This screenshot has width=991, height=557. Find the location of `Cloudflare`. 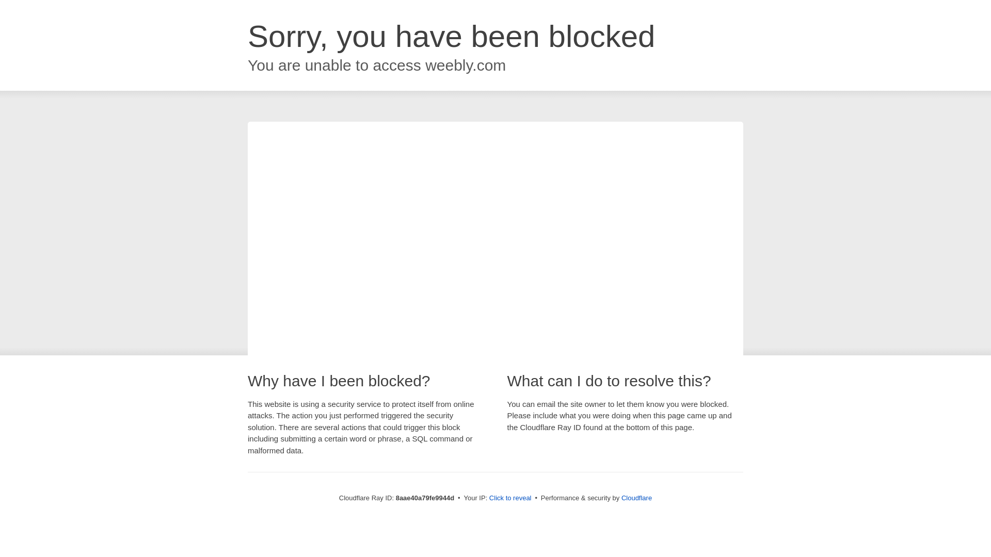

Cloudflare is located at coordinates (636, 498).